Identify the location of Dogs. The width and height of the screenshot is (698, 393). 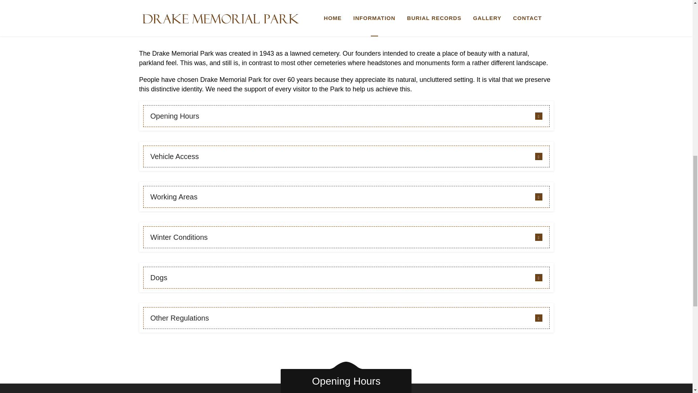
(346, 277).